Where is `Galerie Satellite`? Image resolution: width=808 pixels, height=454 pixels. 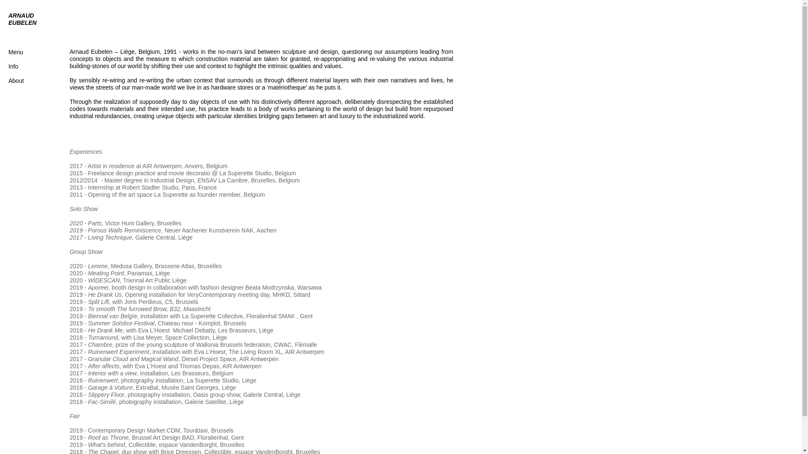
Galerie Satellite is located at coordinates (205, 402).